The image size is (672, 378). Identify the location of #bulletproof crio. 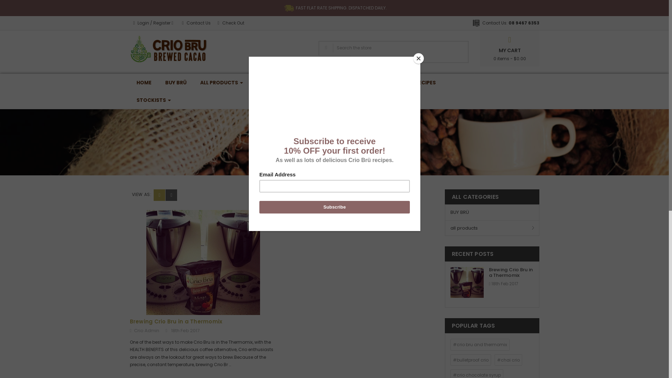
(471, 360).